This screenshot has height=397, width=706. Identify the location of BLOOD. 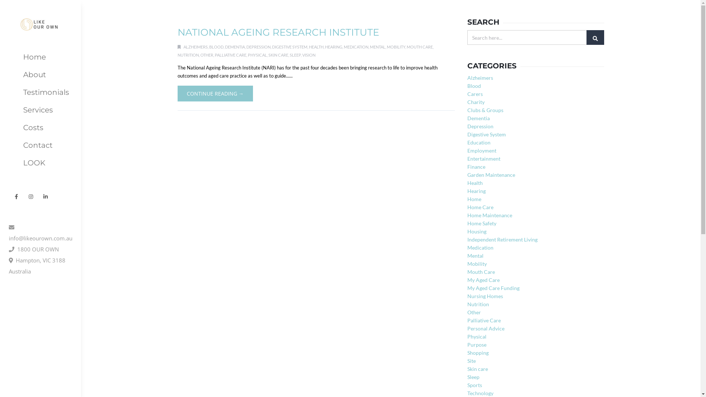
(216, 46).